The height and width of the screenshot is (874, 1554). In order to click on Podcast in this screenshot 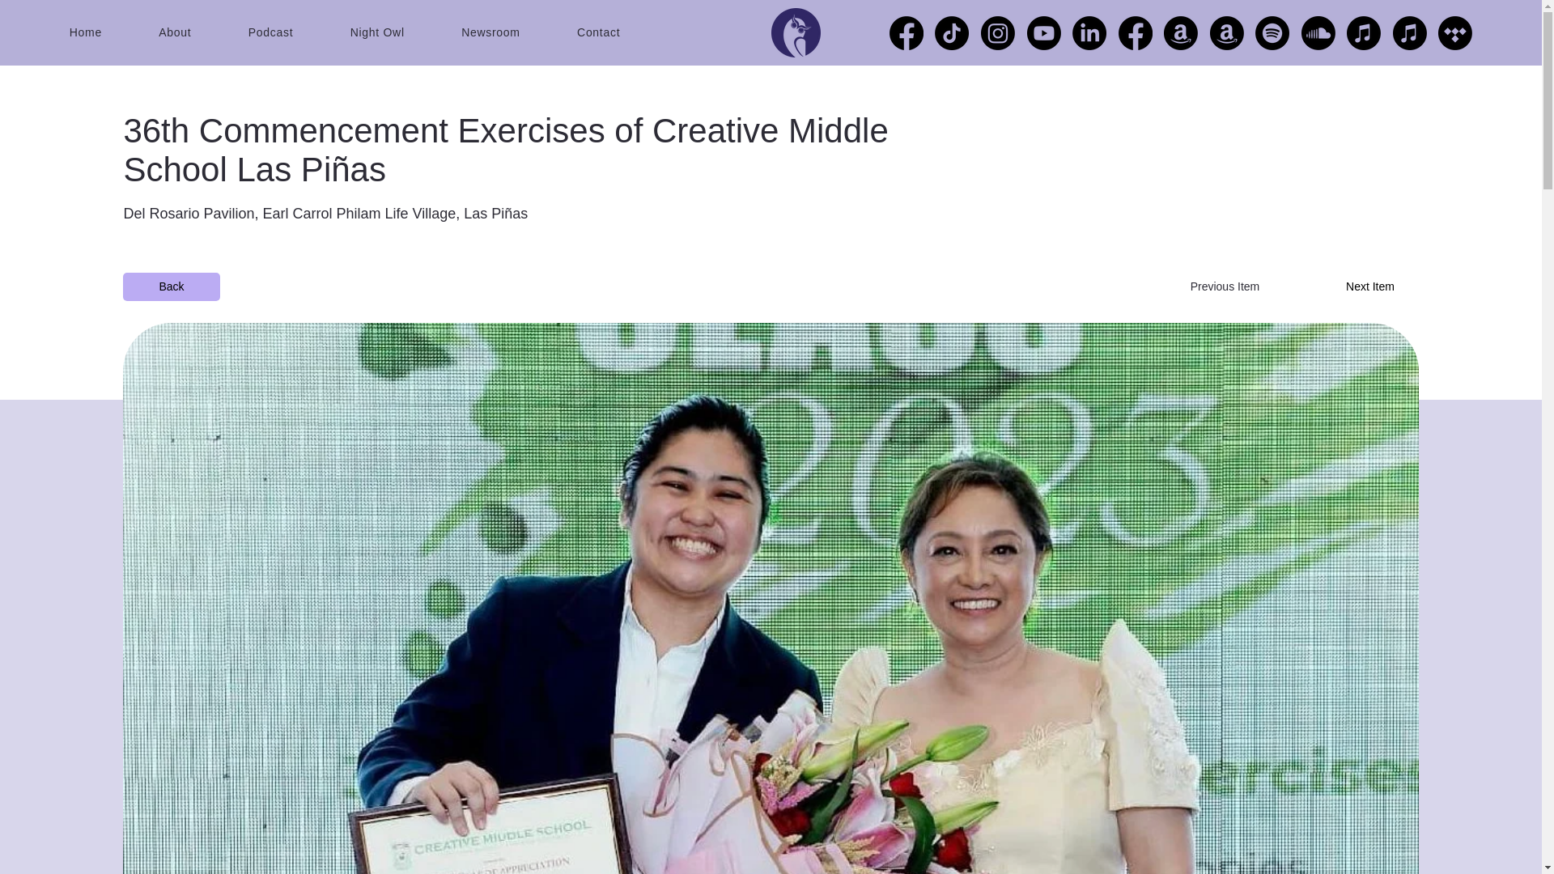, I will do `click(299, 32)`.